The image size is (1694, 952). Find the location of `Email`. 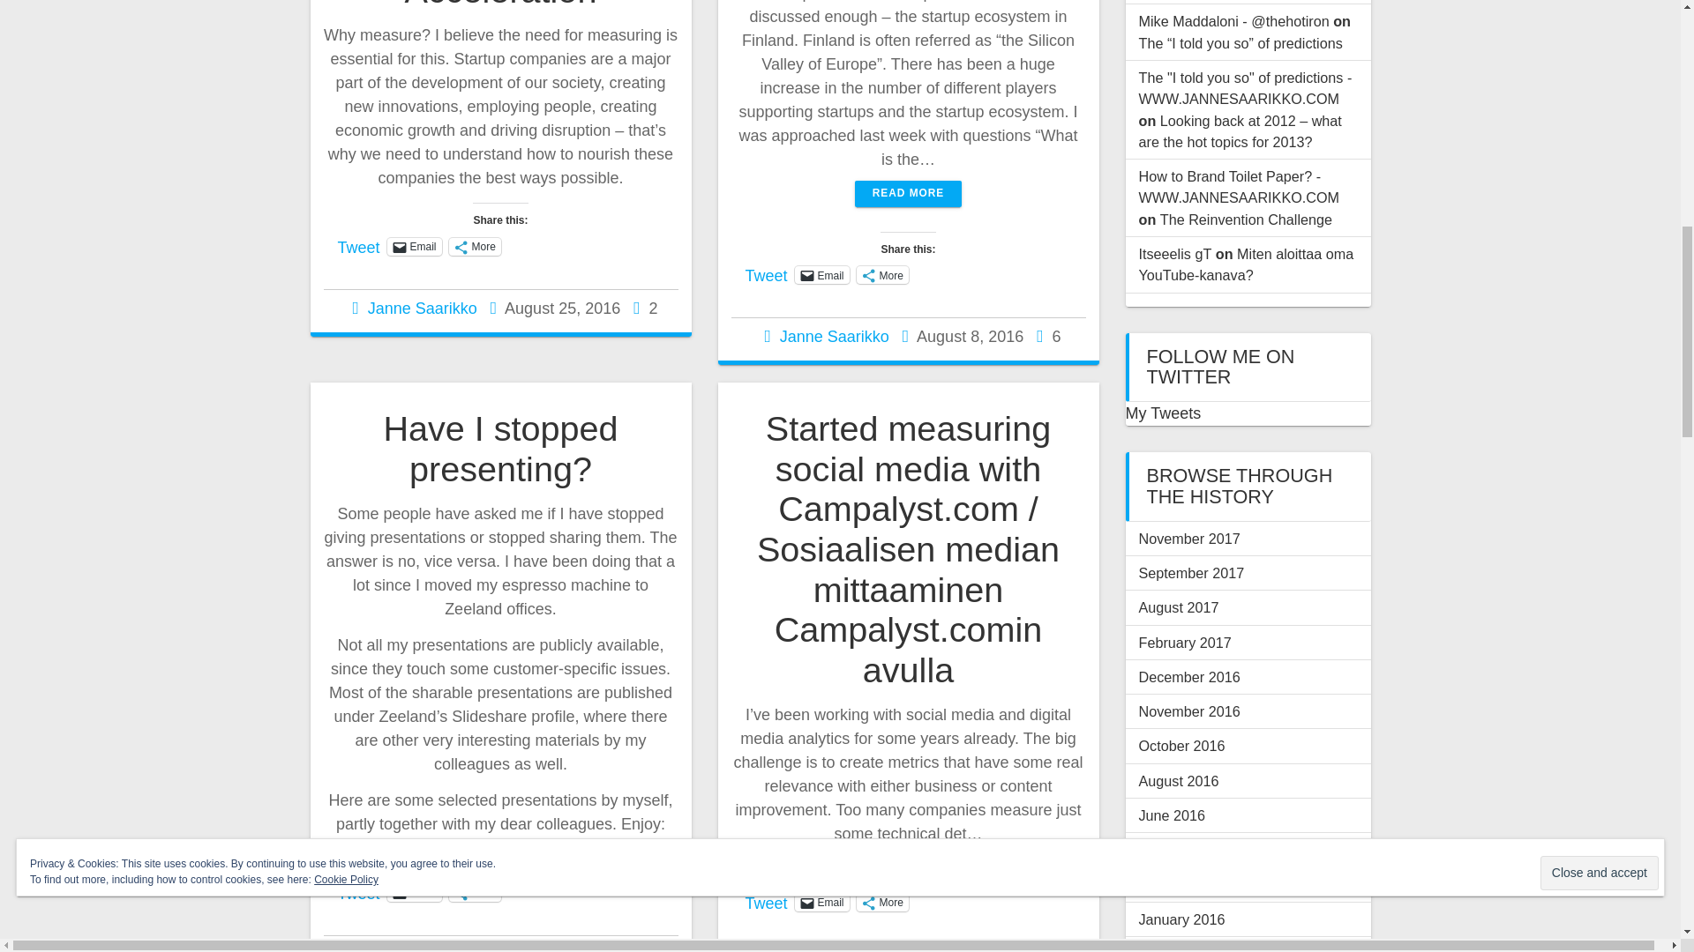

Email is located at coordinates (415, 892).